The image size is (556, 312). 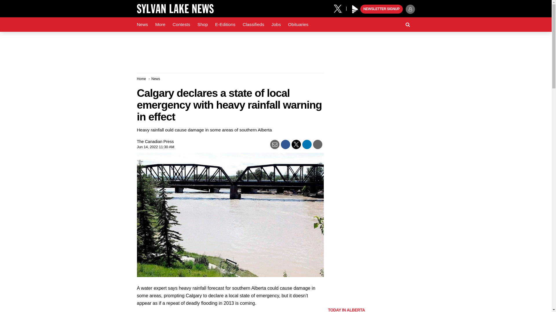 What do you see at coordinates (142, 25) in the screenshot?
I see `News` at bounding box center [142, 25].